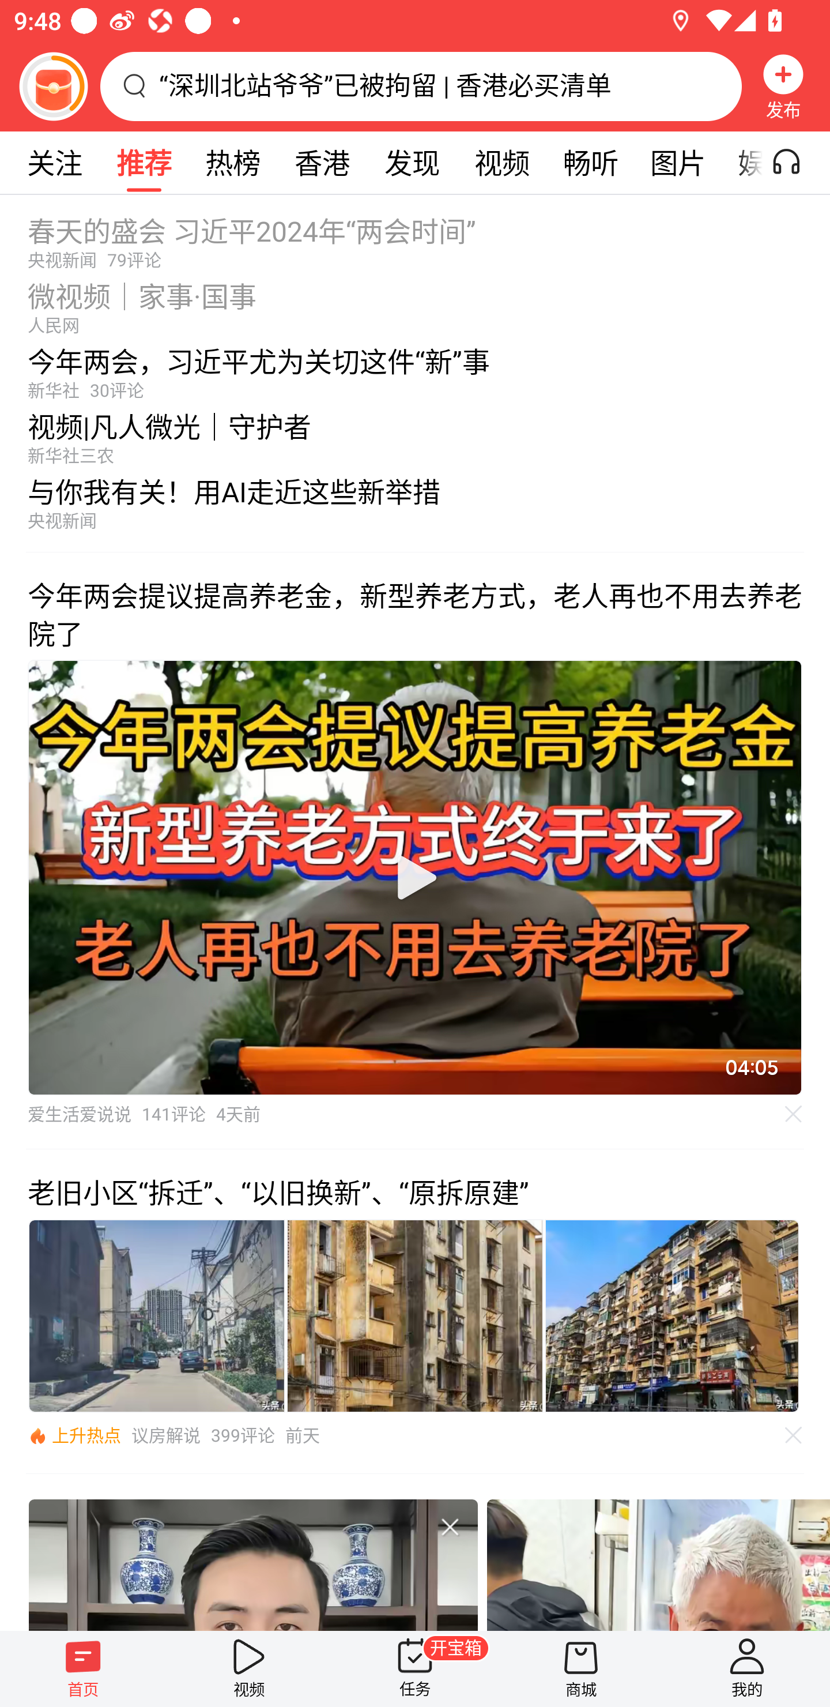 The height and width of the screenshot is (1707, 830). Describe the element at coordinates (590, 163) in the screenshot. I see `畅听` at that location.